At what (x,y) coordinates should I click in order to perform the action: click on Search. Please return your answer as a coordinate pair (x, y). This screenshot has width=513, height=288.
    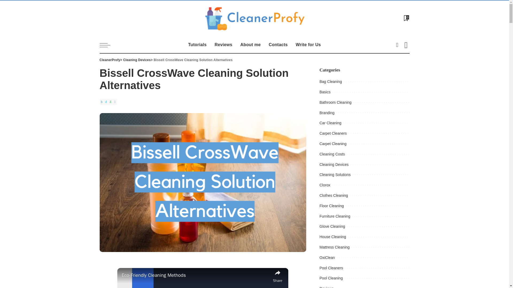
    Looking at the image, I should click on (402, 60).